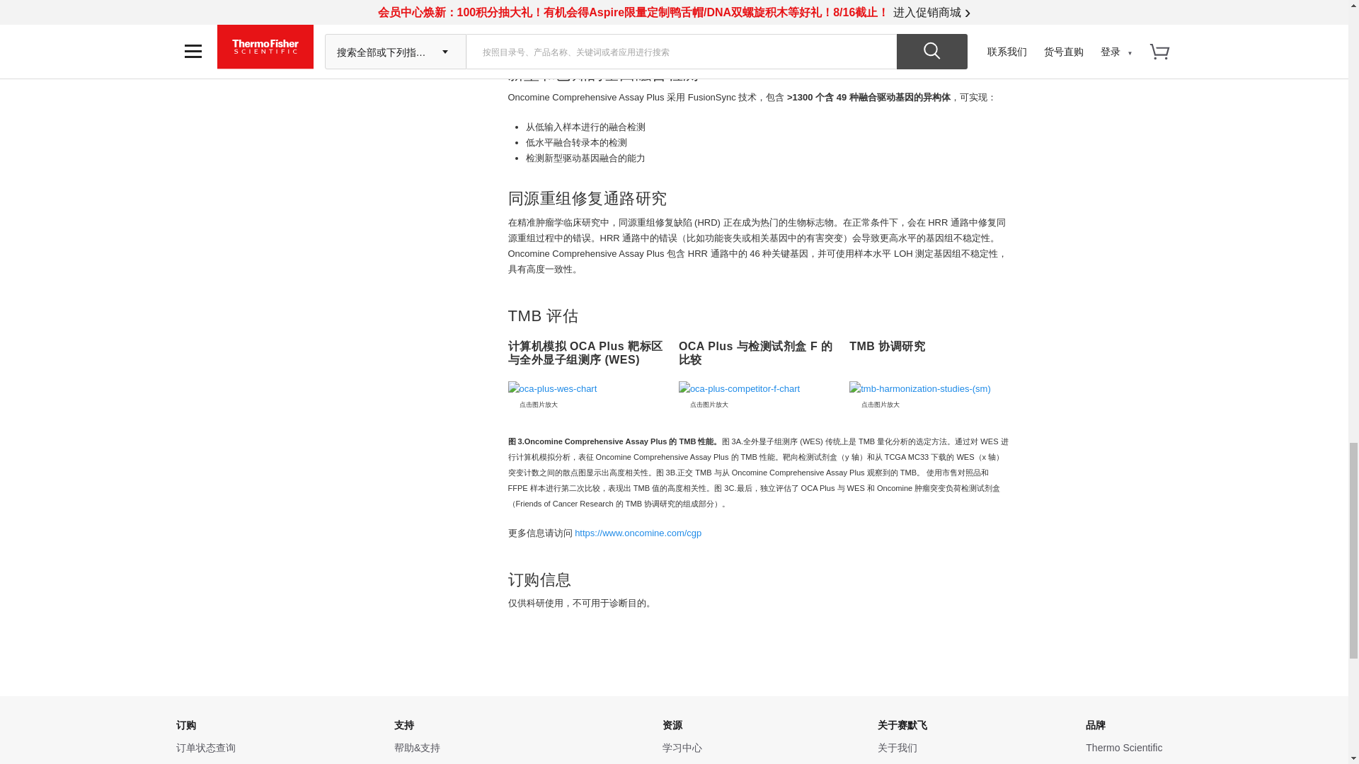 Image resolution: width=1359 pixels, height=764 pixels. What do you see at coordinates (588, 388) in the screenshot?
I see `oca-plus-wes-chart` at bounding box center [588, 388].